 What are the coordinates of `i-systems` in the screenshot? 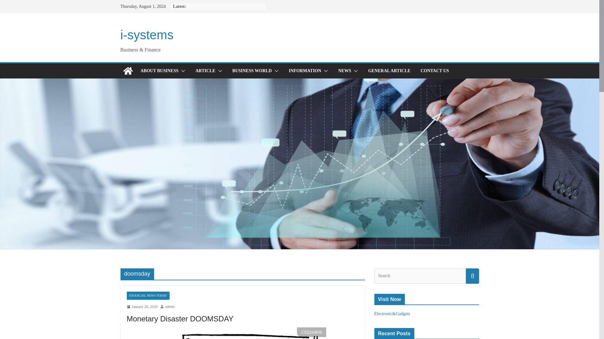 It's located at (147, 35).